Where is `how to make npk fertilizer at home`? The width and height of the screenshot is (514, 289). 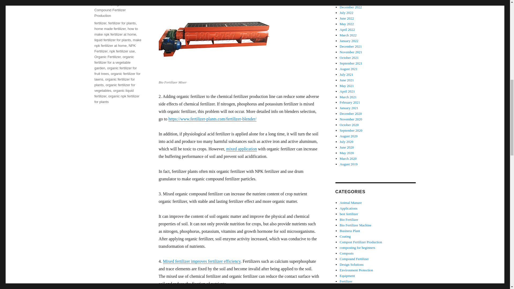
how to make npk fertilizer at home is located at coordinates (116, 32).